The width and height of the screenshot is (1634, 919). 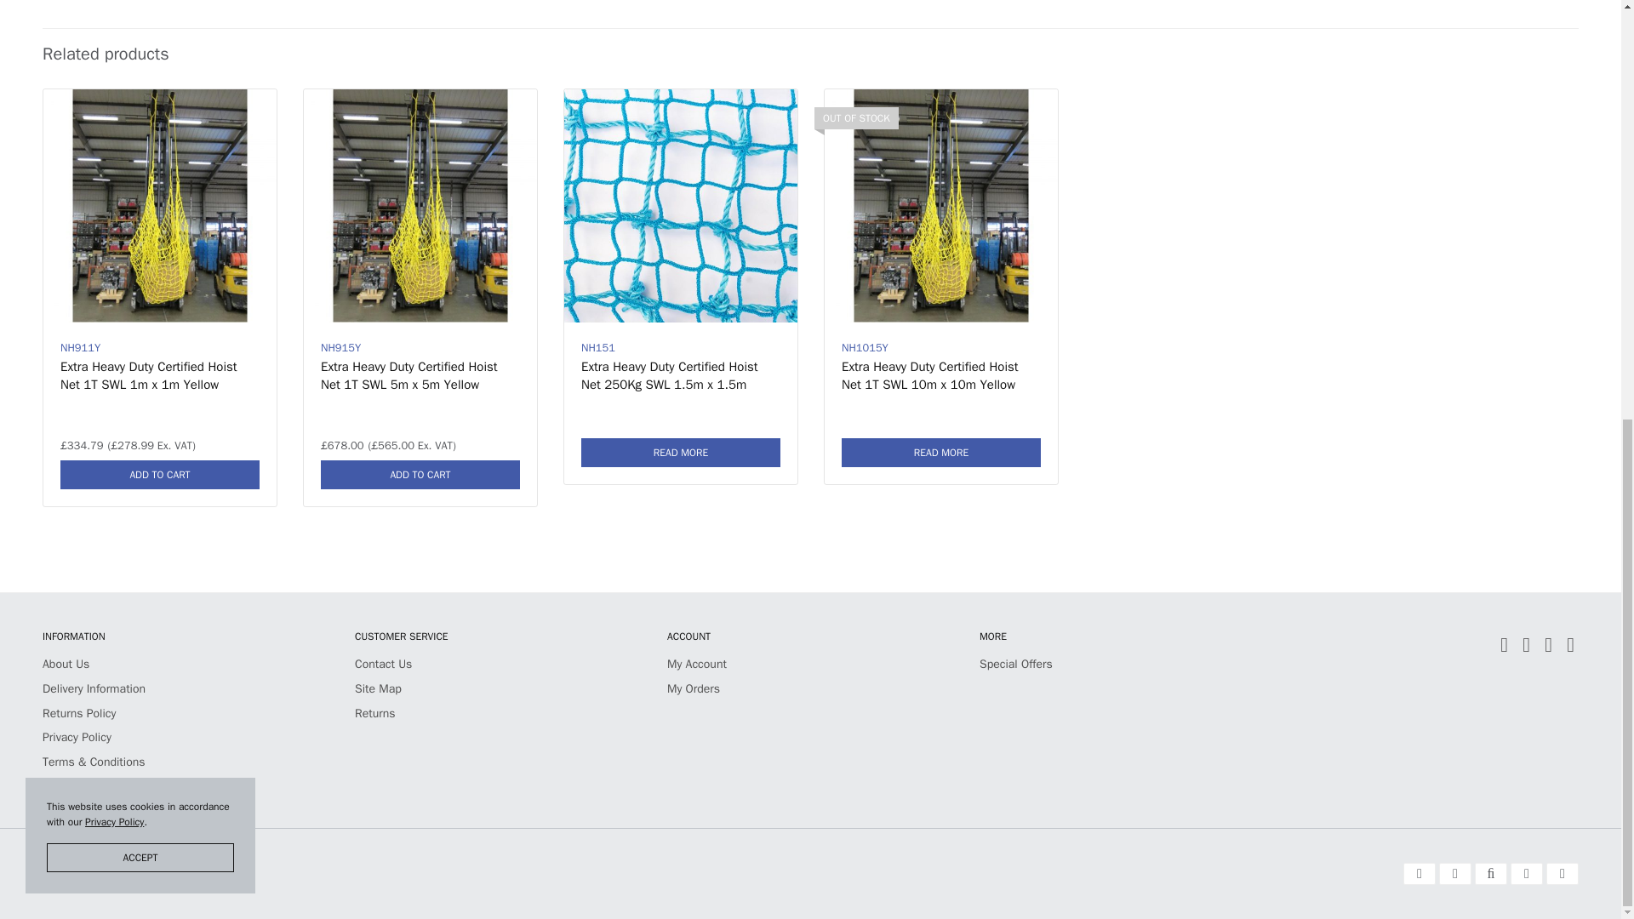 I want to click on Extra Heavy Duty Certified Hoist Net 1T SWL 5m x 5m Yellow, so click(x=408, y=376).